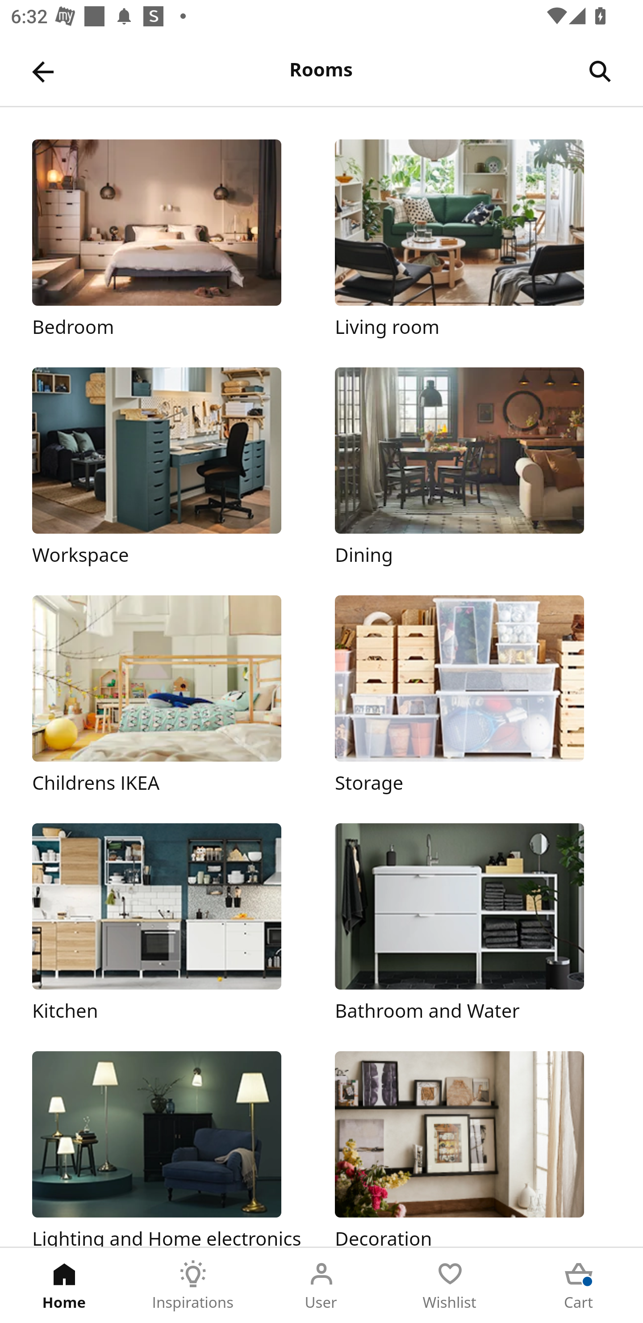  I want to click on User
Tab 3 of 5, so click(321, 1285).